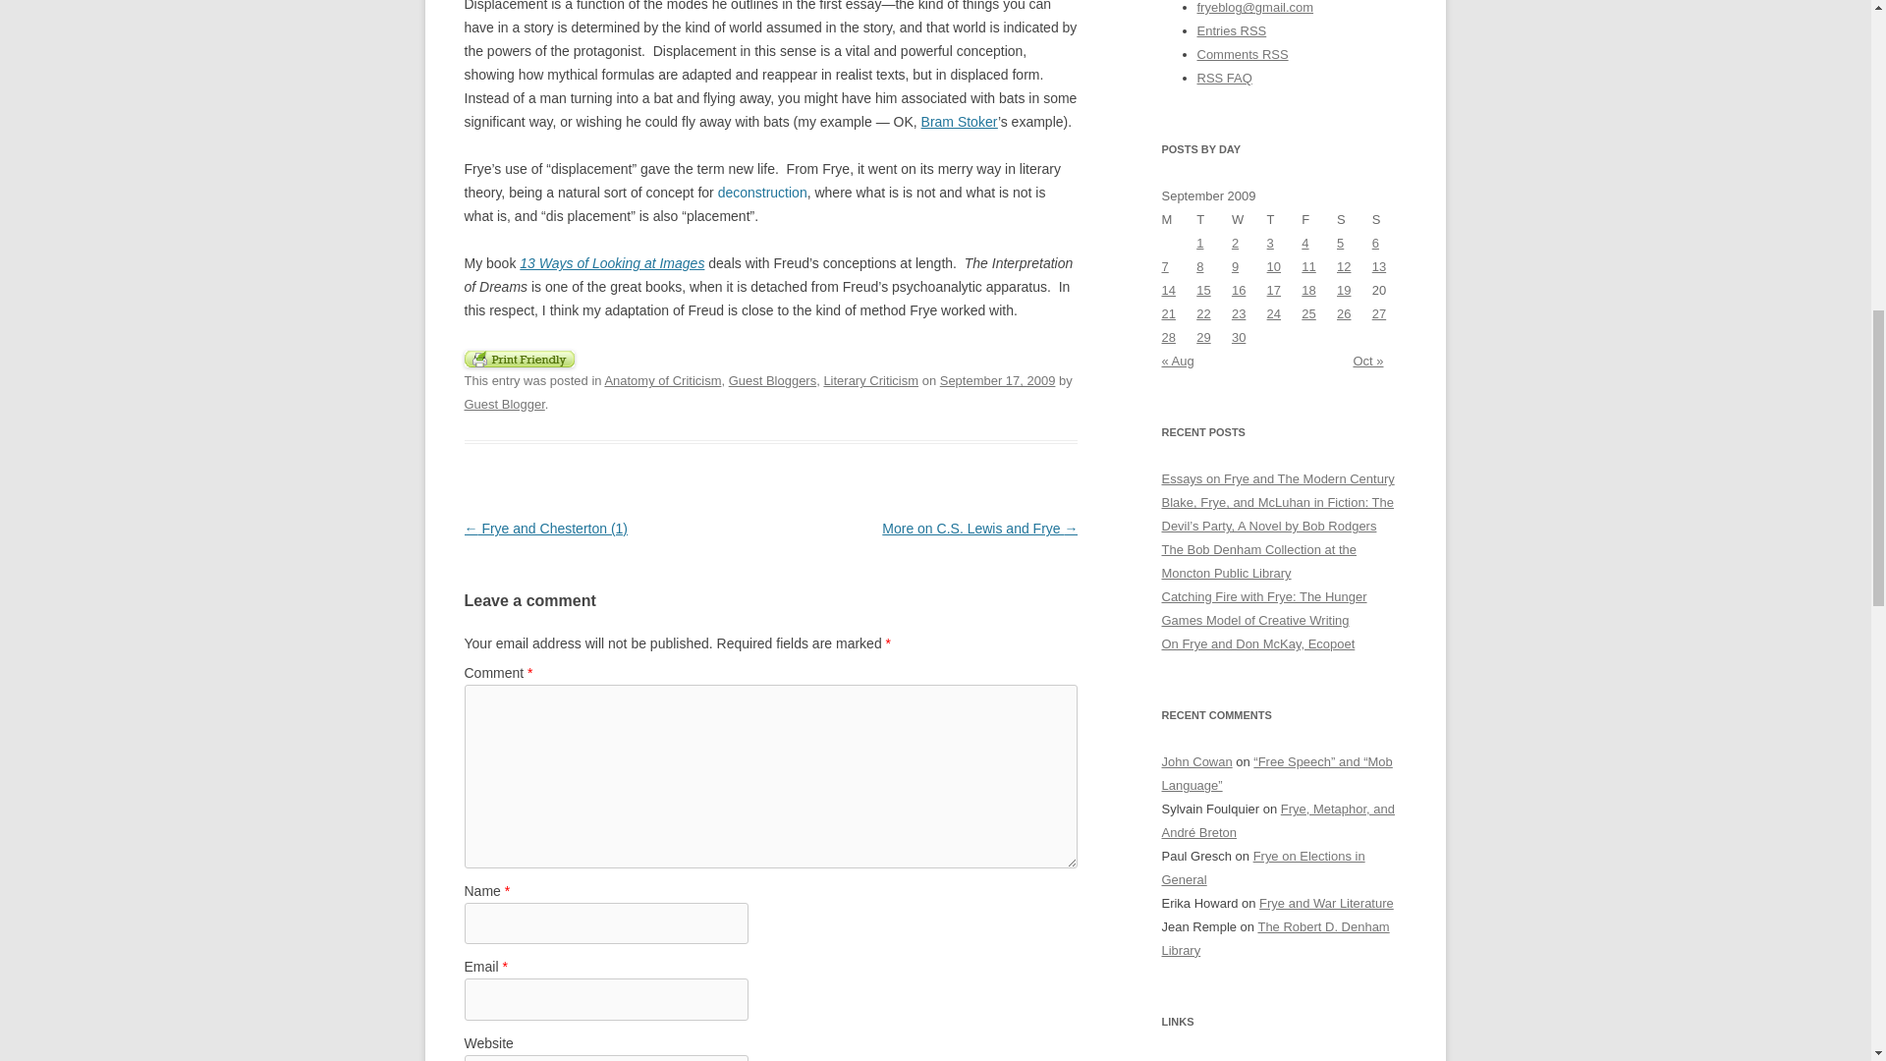  I want to click on 6, so click(1375, 242).